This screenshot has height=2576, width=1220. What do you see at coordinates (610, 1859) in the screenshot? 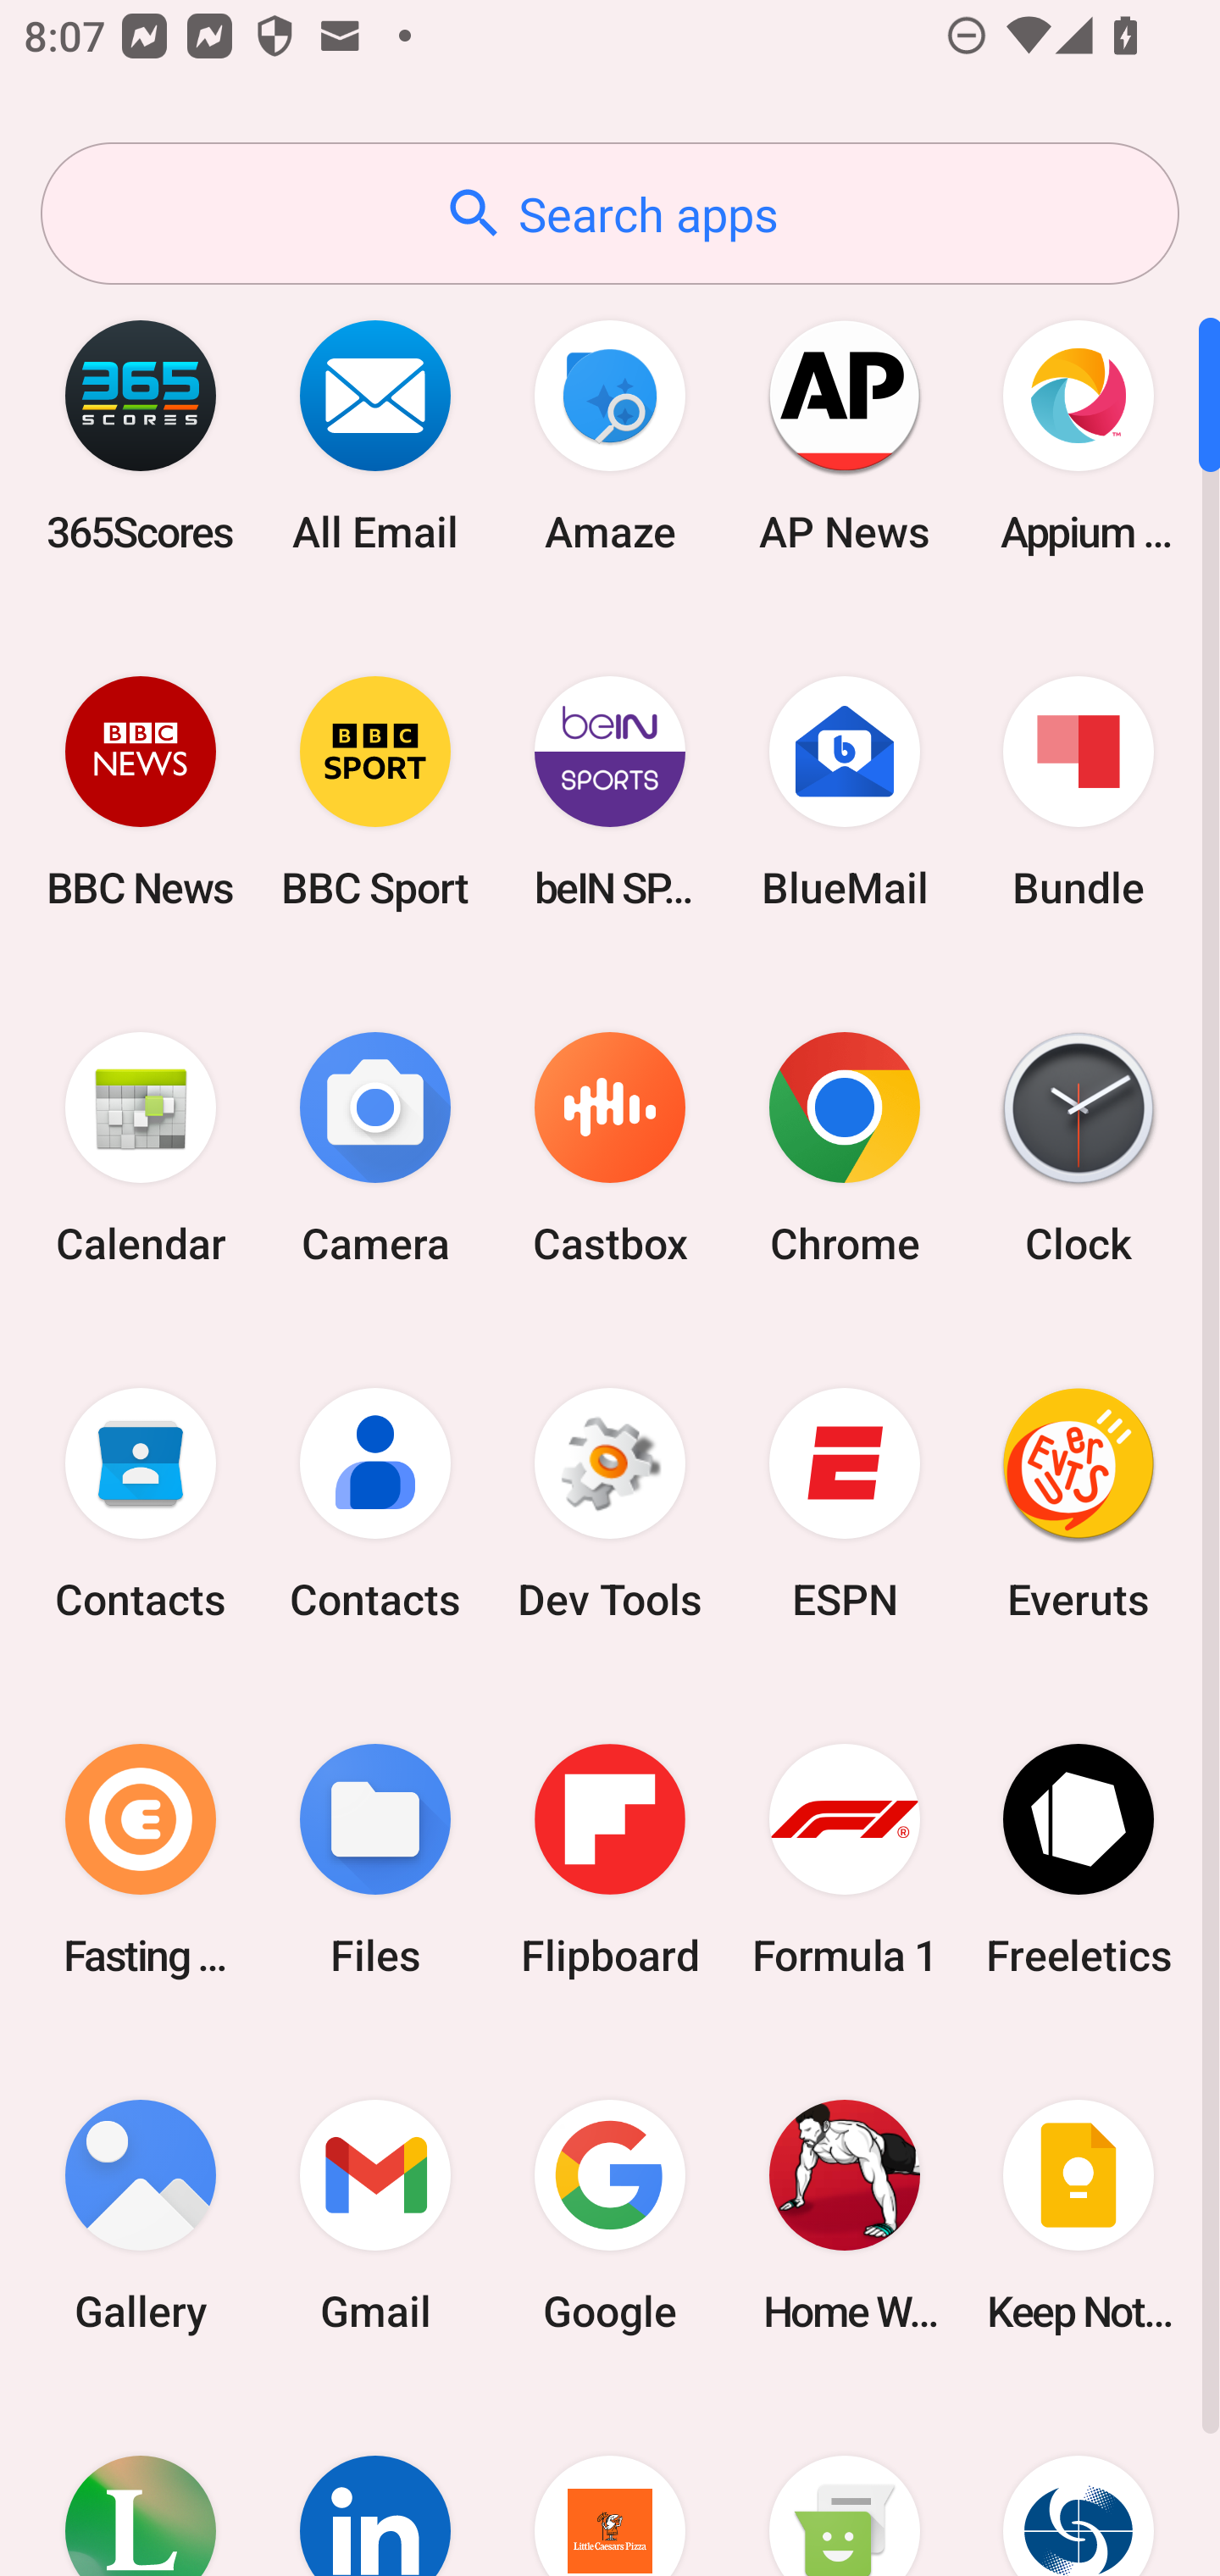
I see `Flipboard` at bounding box center [610, 1859].